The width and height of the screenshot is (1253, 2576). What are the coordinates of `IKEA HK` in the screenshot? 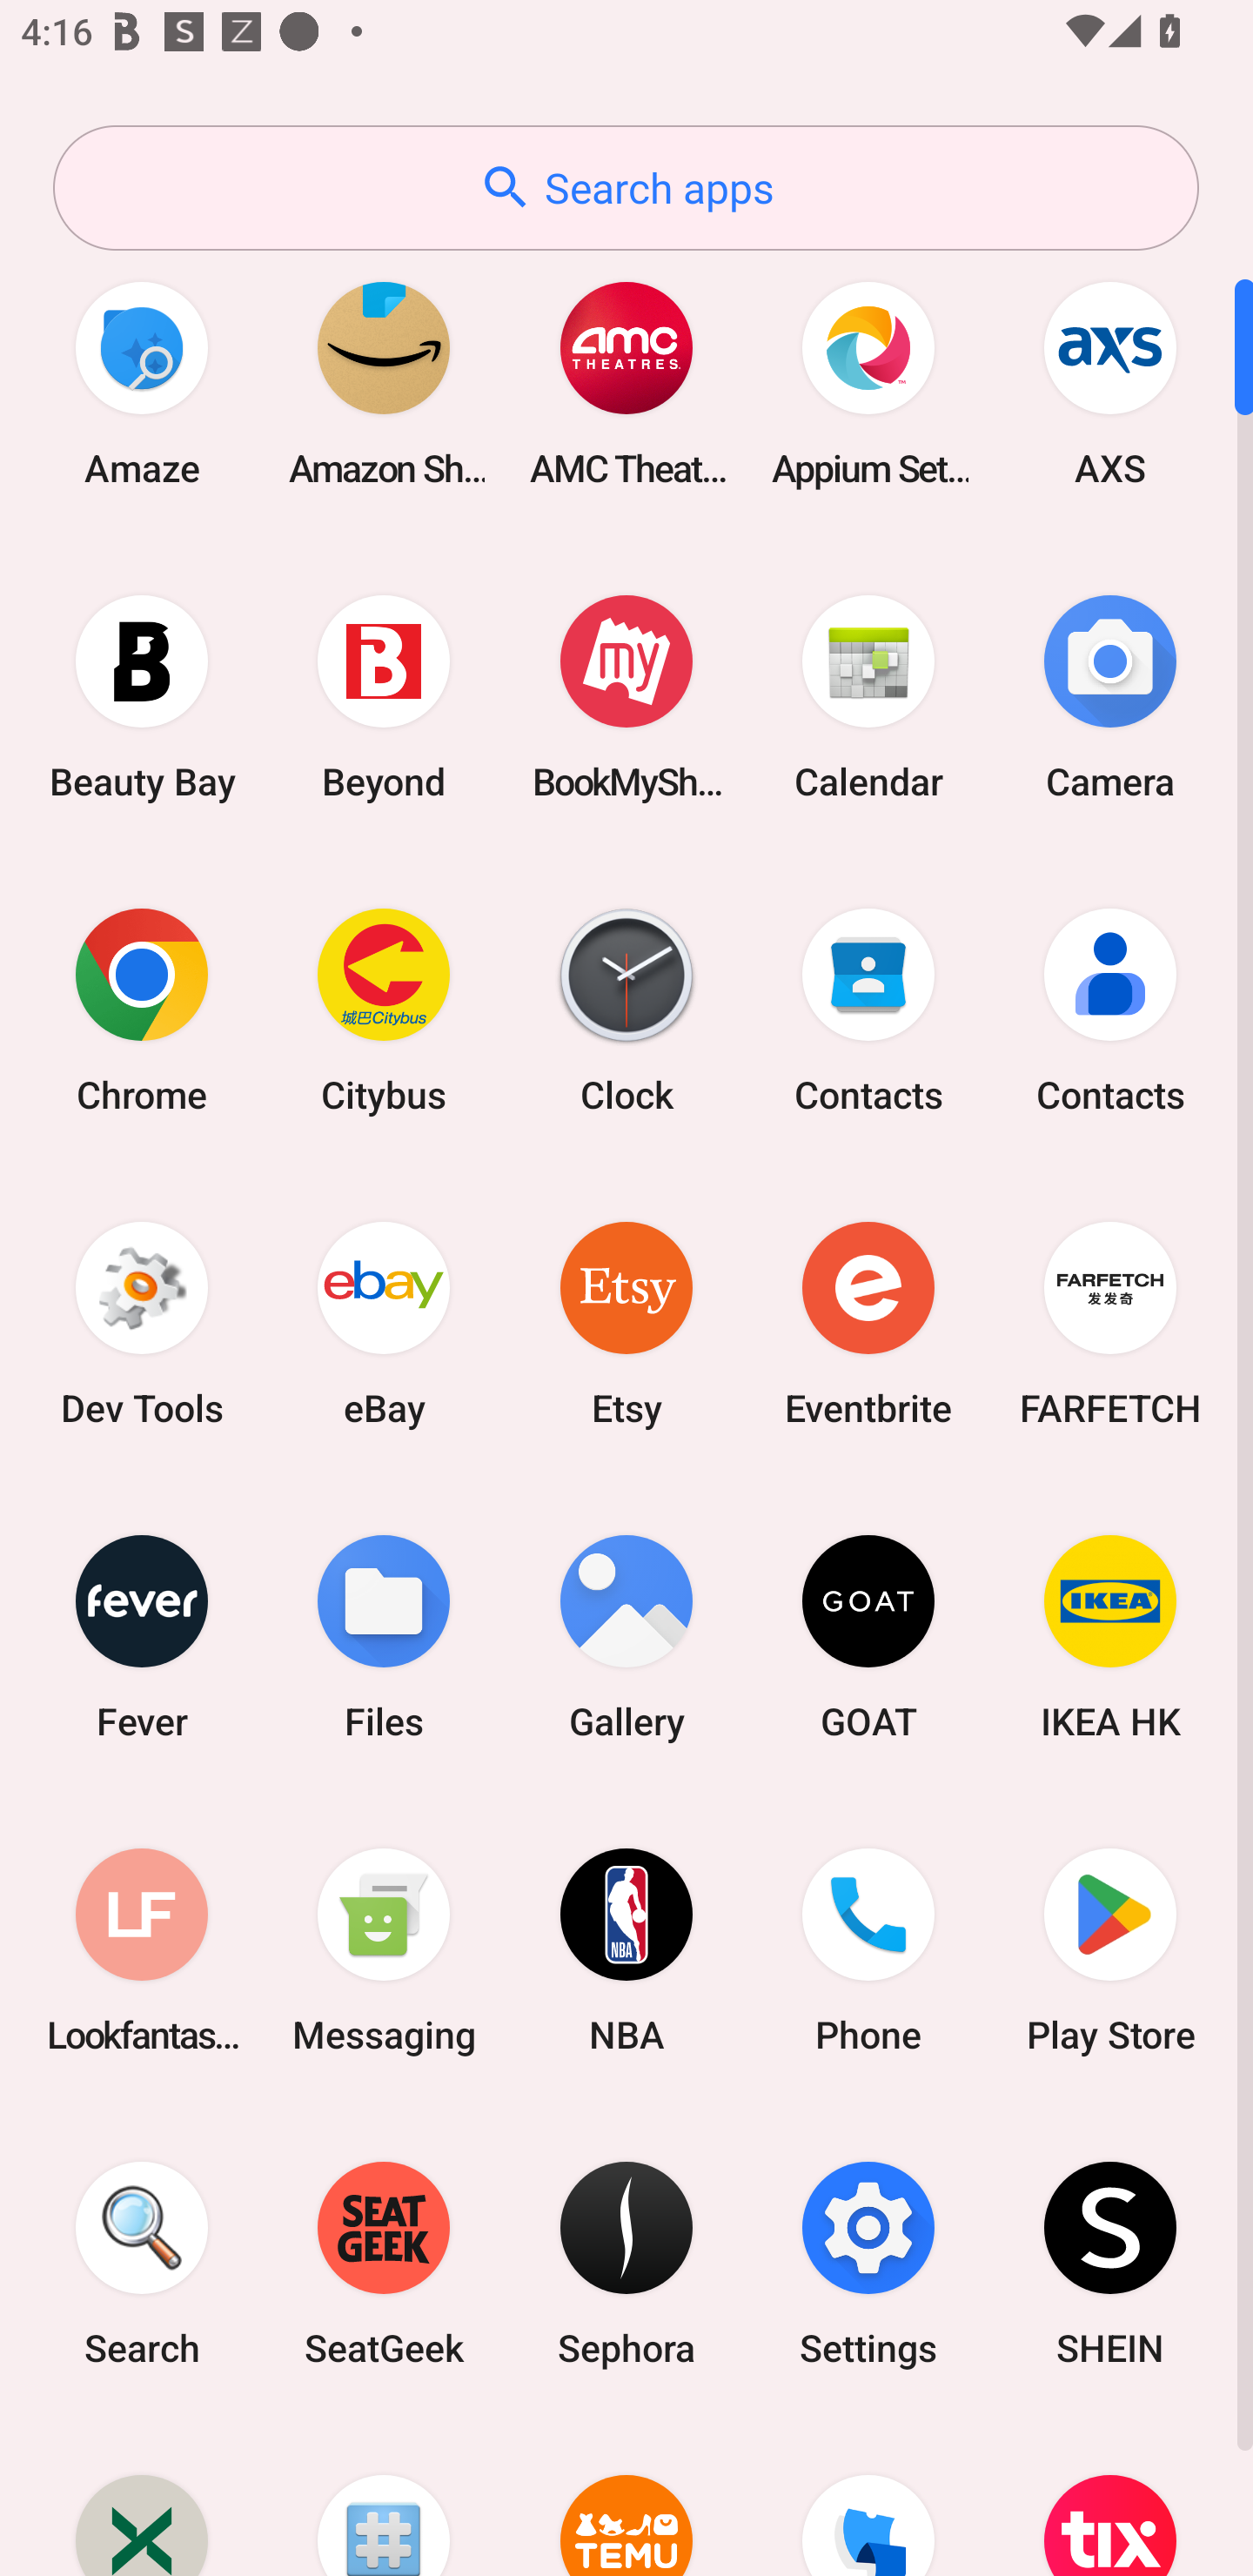 It's located at (1110, 1636).